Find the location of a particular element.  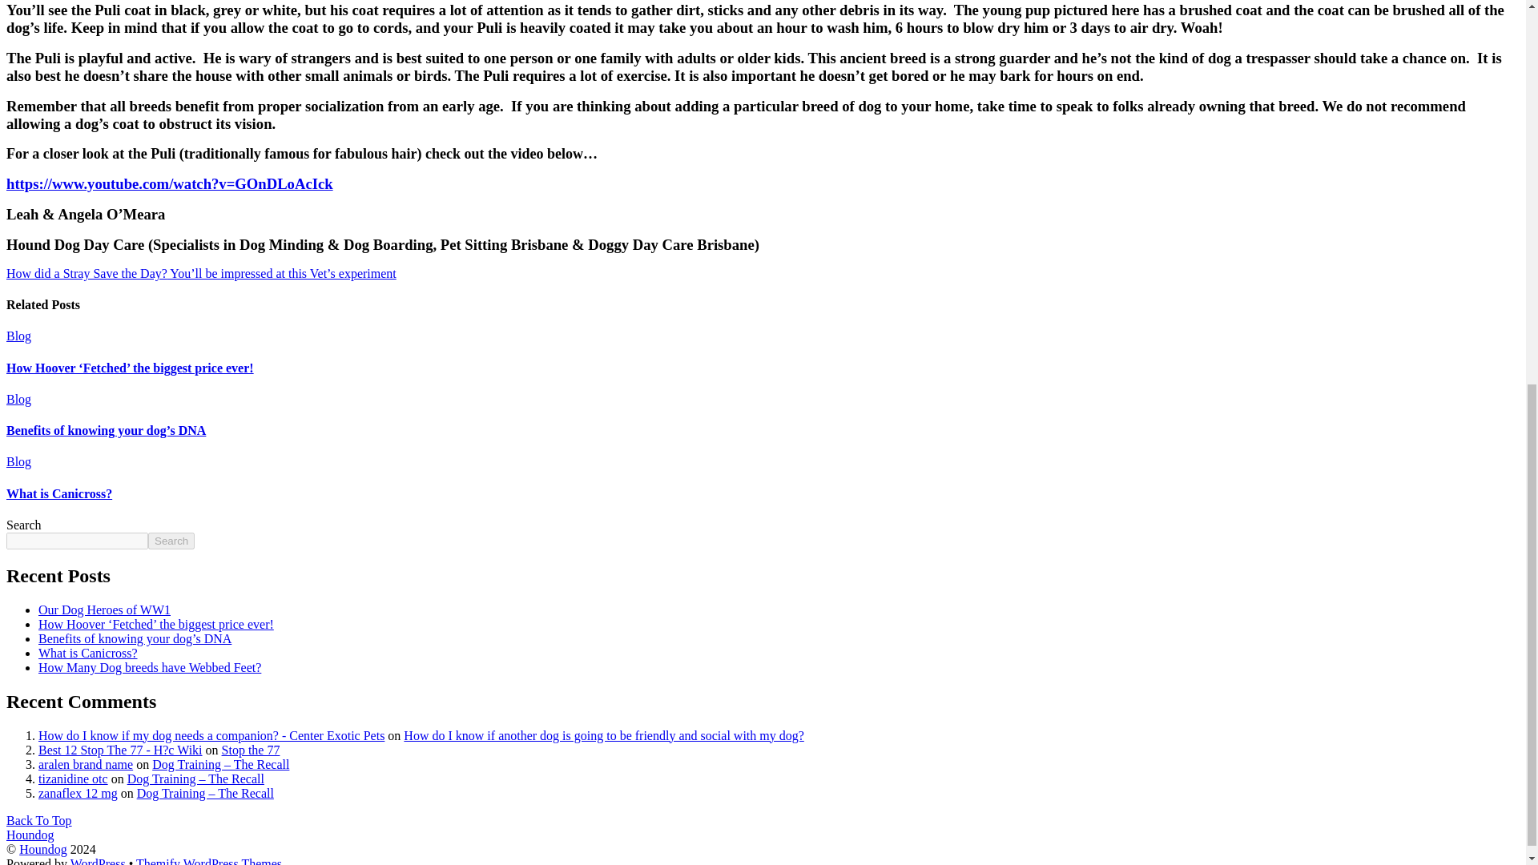

Blog is located at coordinates (18, 336).